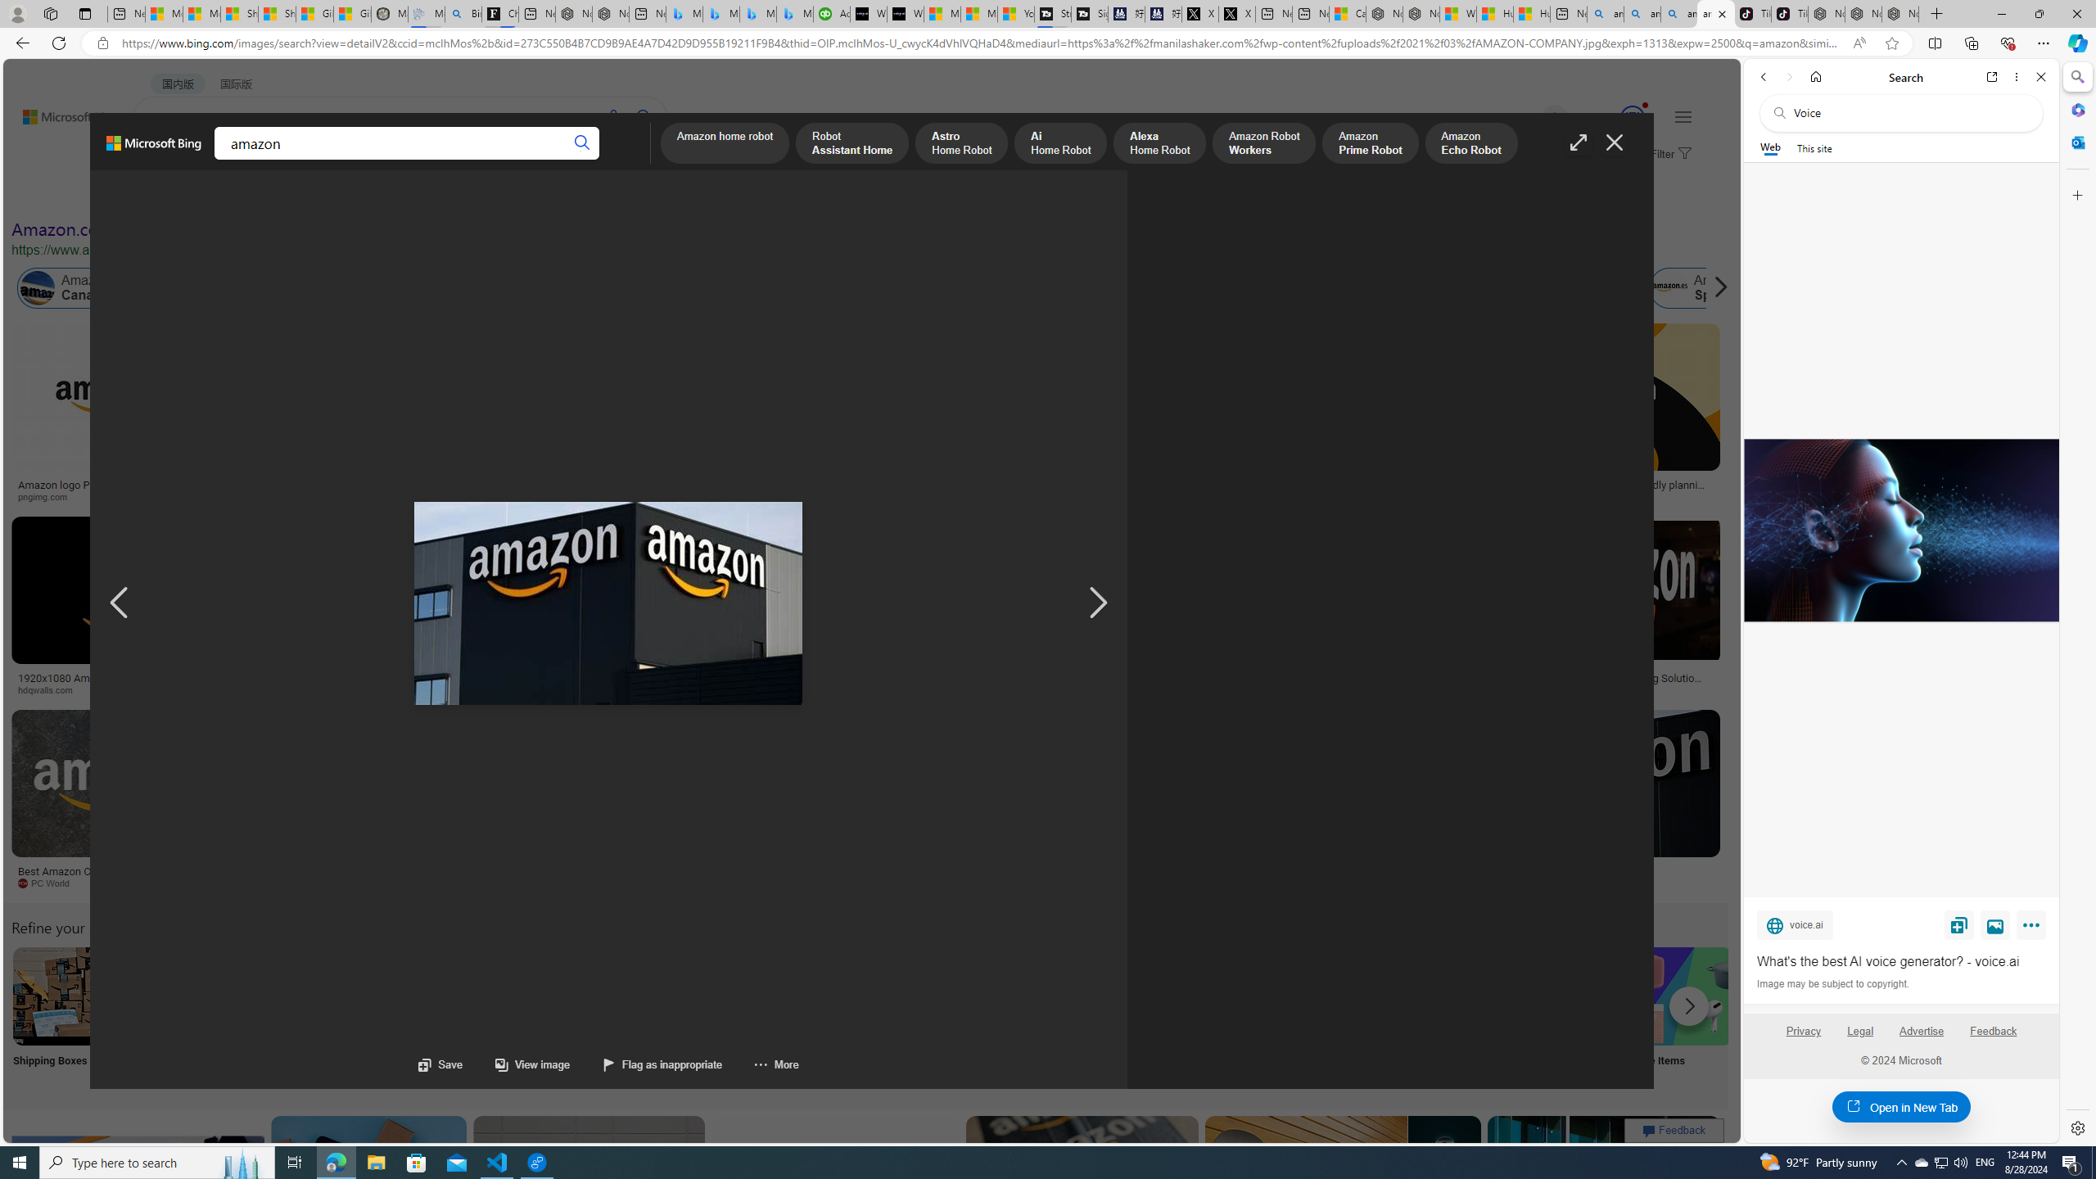  What do you see at coordinates (969, 478) in the screenshot?
I see `Alexa Smart Home Devices` at bounding box center [969, 478].